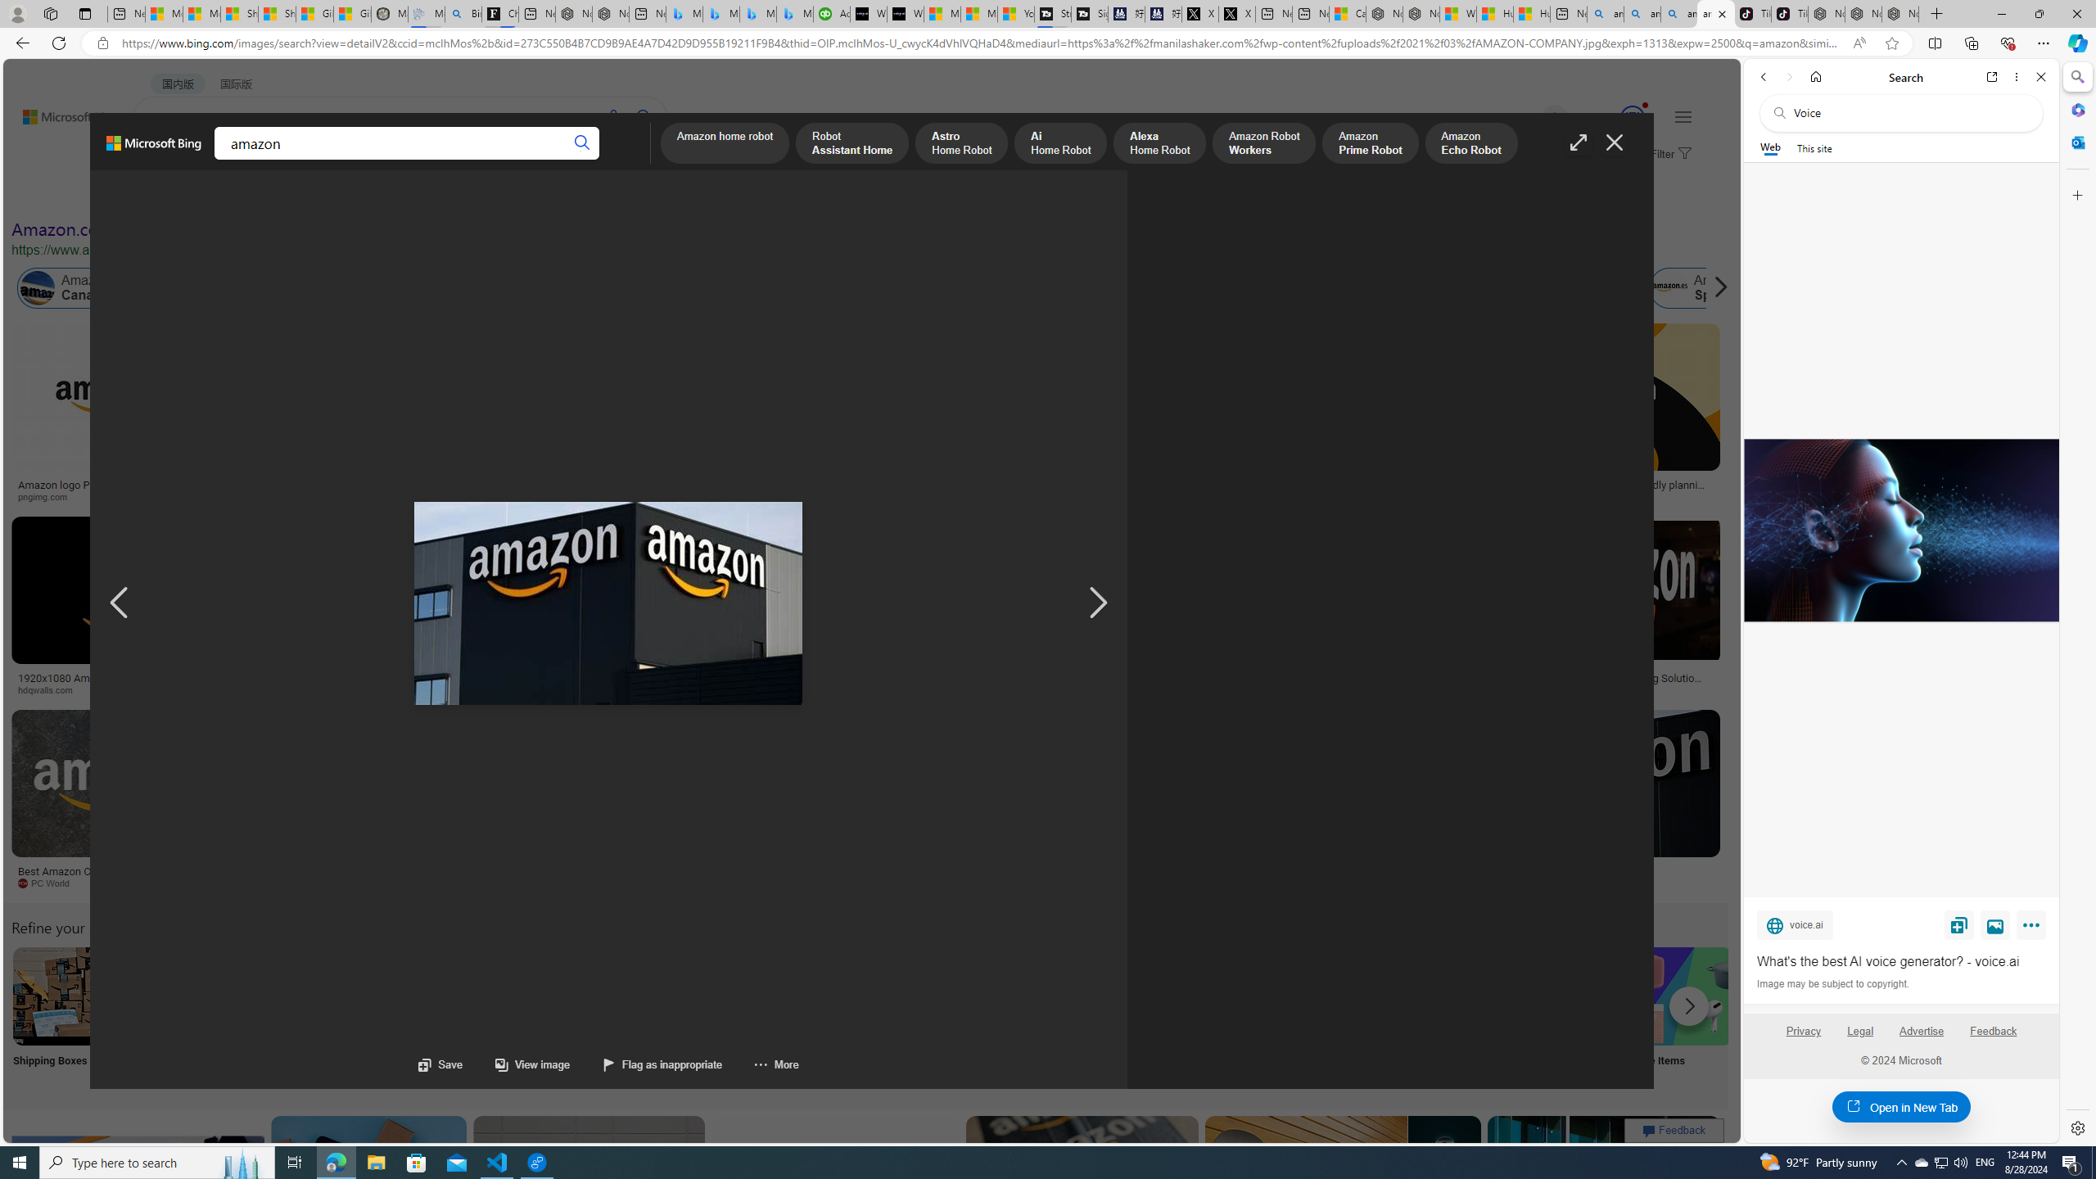  What do you see at coordinates (969, 478) in the screenshot?
I see `Alexa Smart Home Devices` at bounding box center [969, 478].